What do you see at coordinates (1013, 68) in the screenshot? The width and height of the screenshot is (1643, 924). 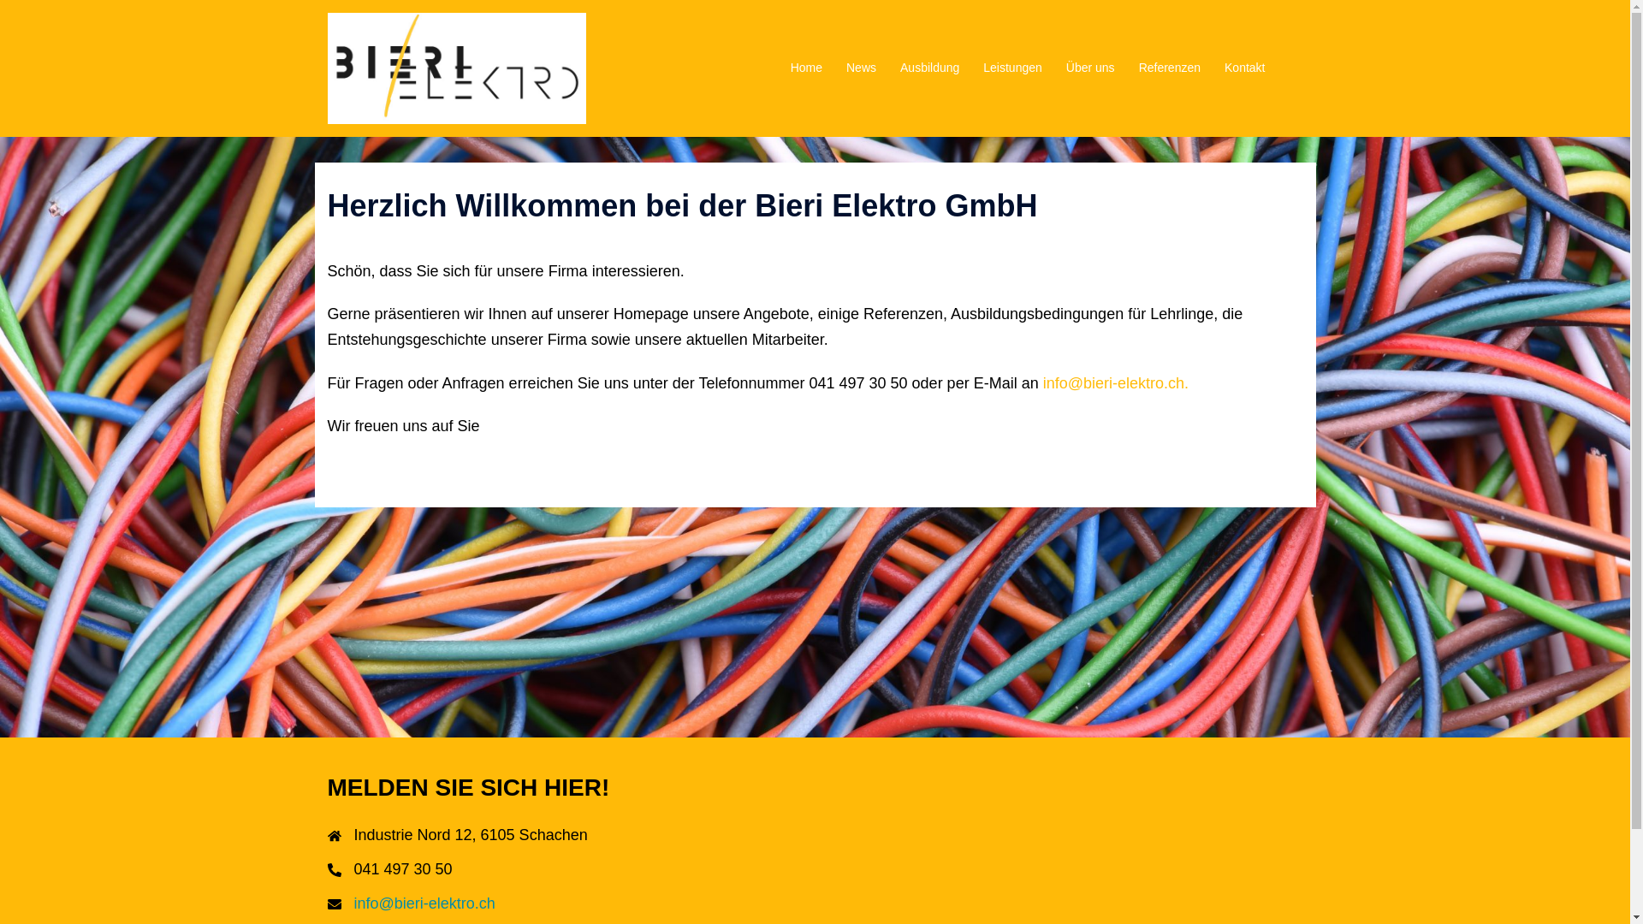 I see `Leistungen` at bounding box center [1013, 68].